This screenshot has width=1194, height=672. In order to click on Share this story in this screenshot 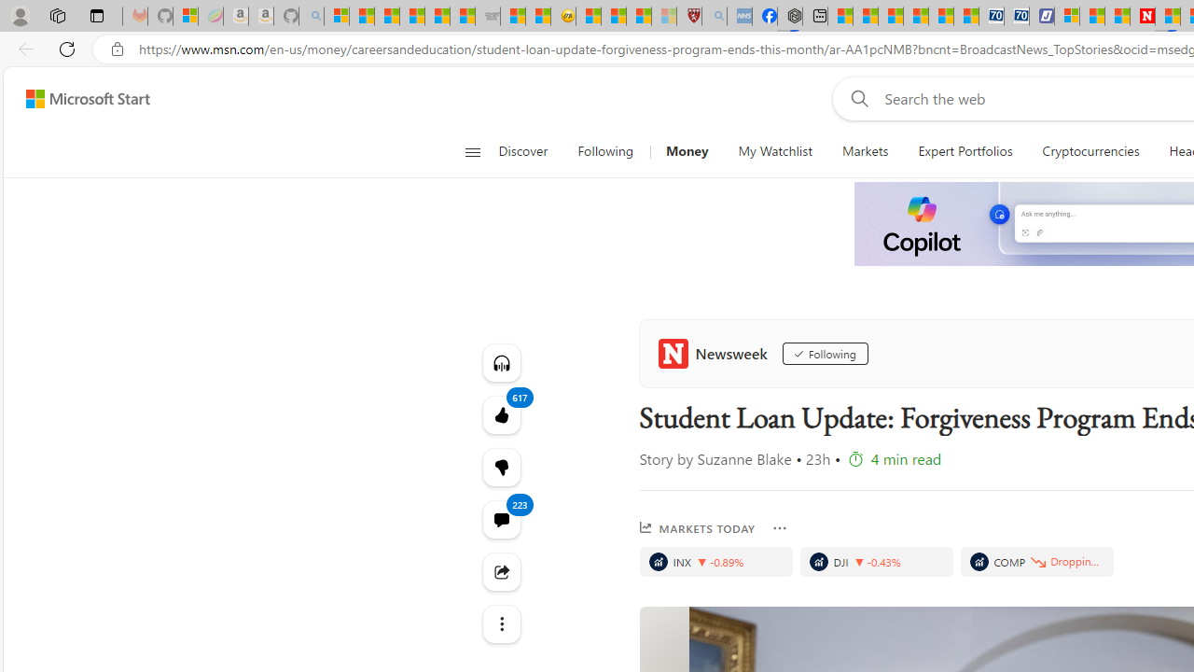, I will do `click(502, 571)`.